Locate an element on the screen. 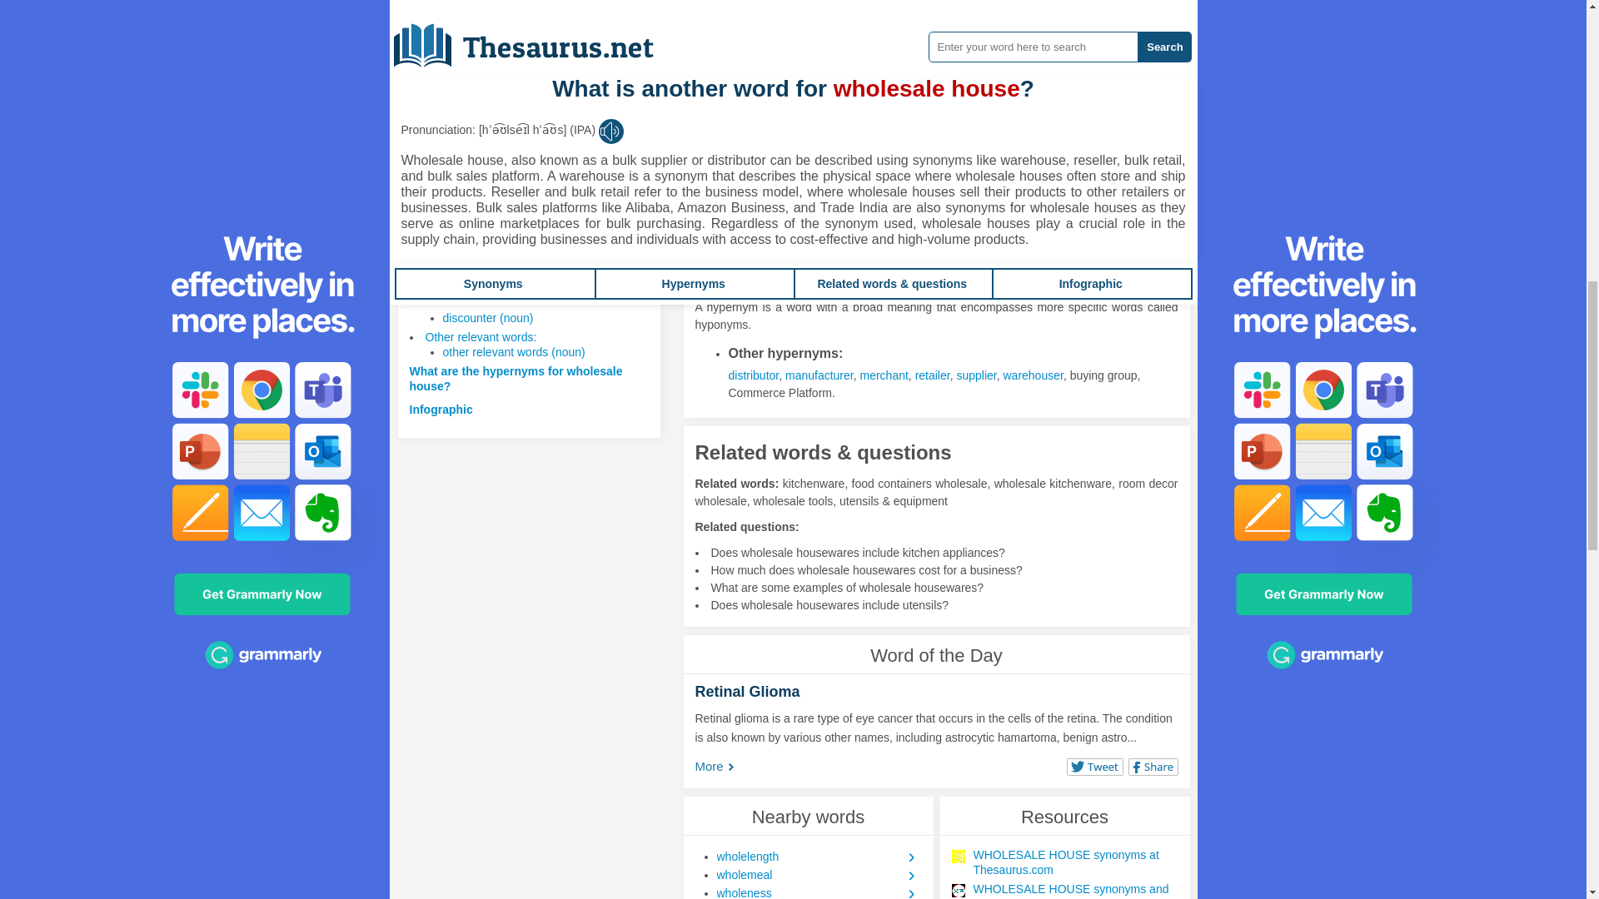  co-op is located at coordinates (918, 72).